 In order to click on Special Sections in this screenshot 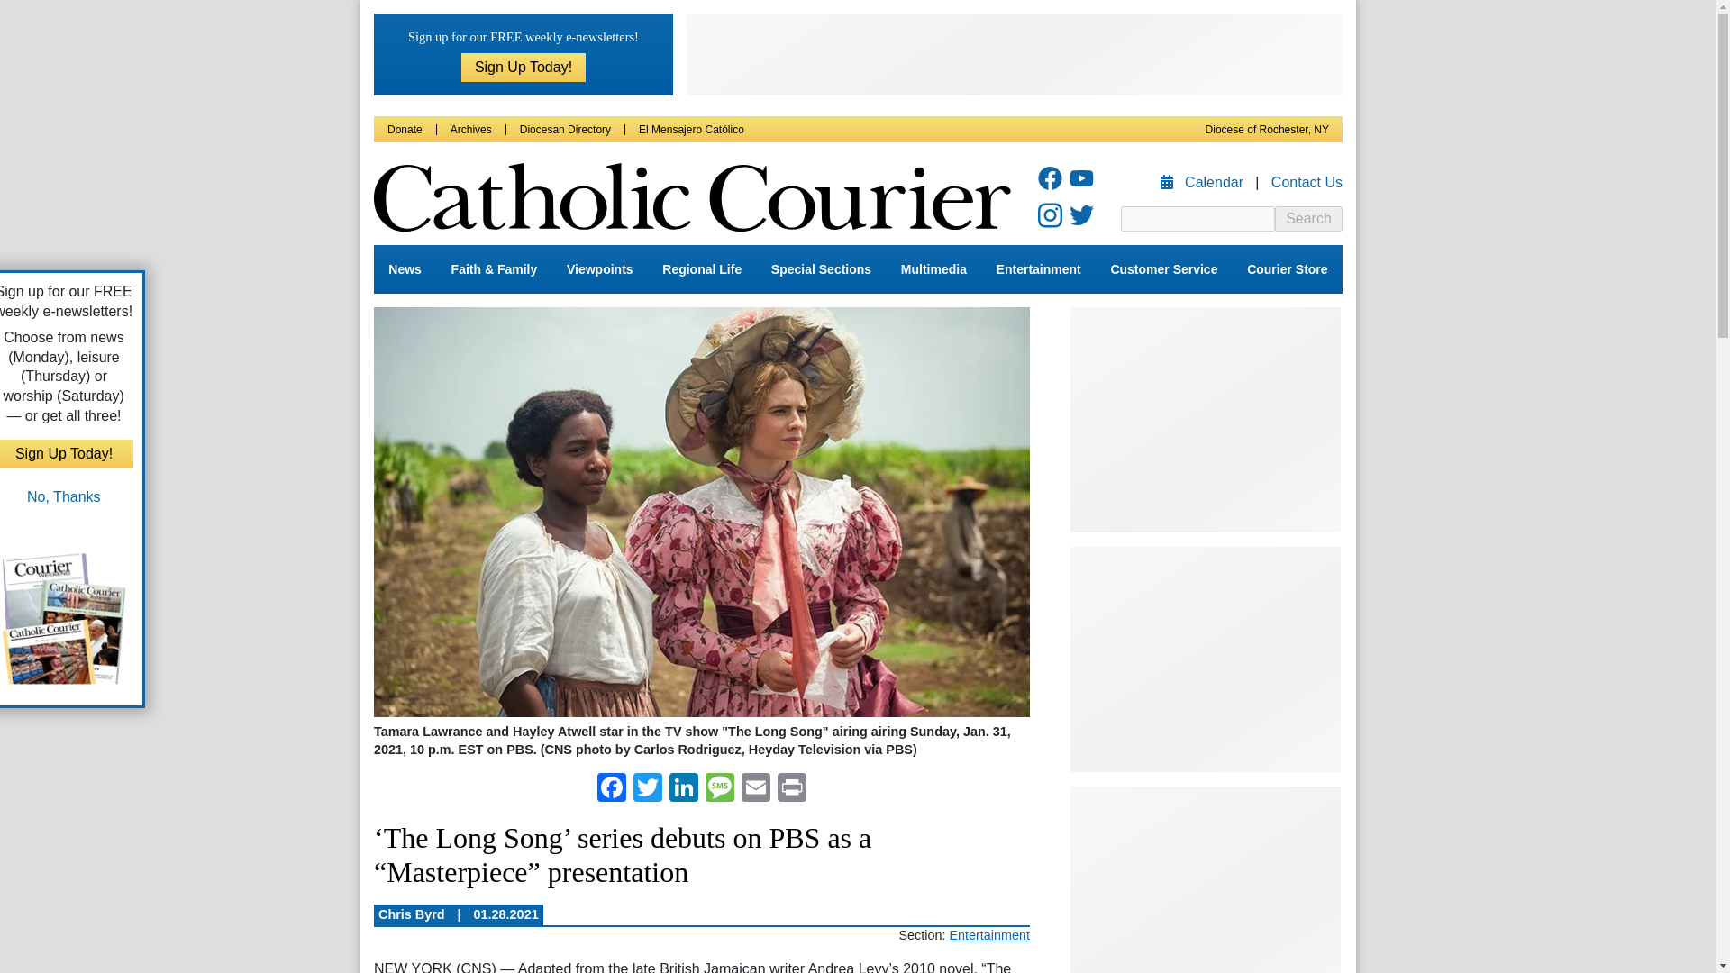, I will do `click(822, 269)`.